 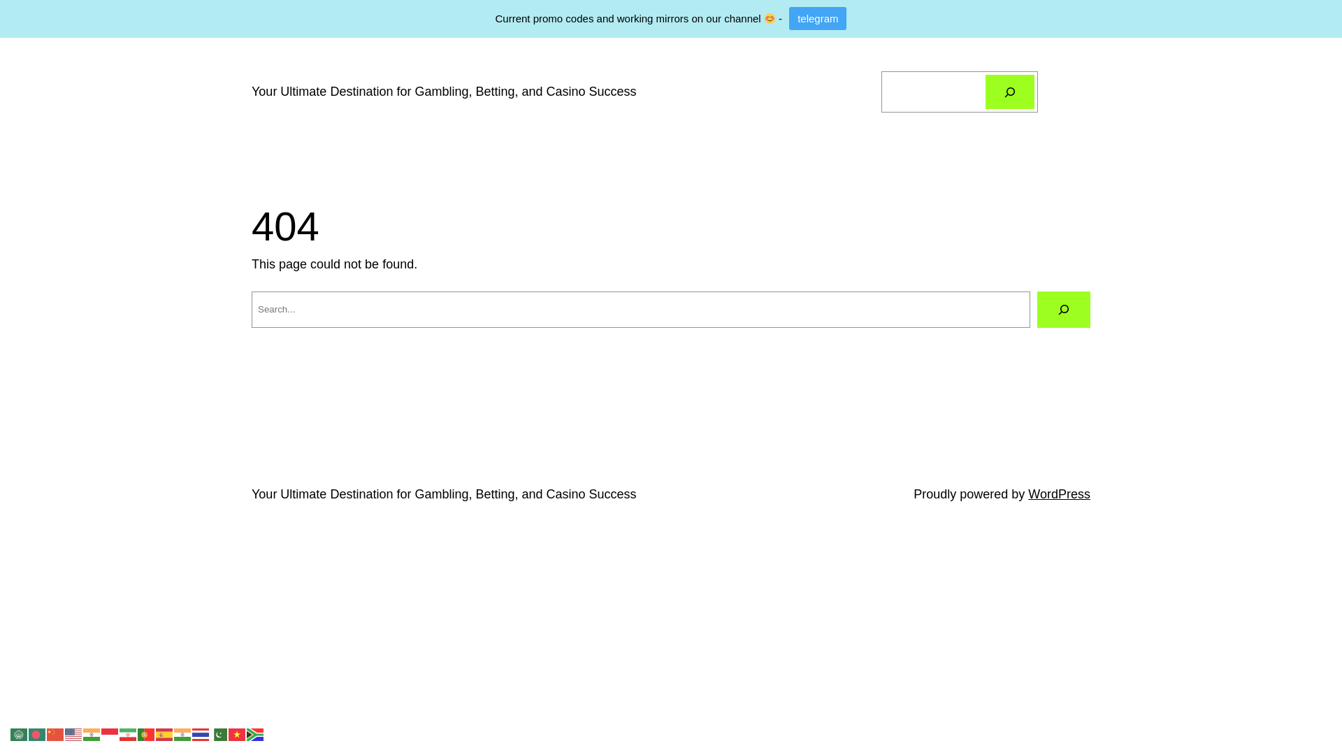 I want to click on Chinese (Simplified), so click(x=56, y=734).